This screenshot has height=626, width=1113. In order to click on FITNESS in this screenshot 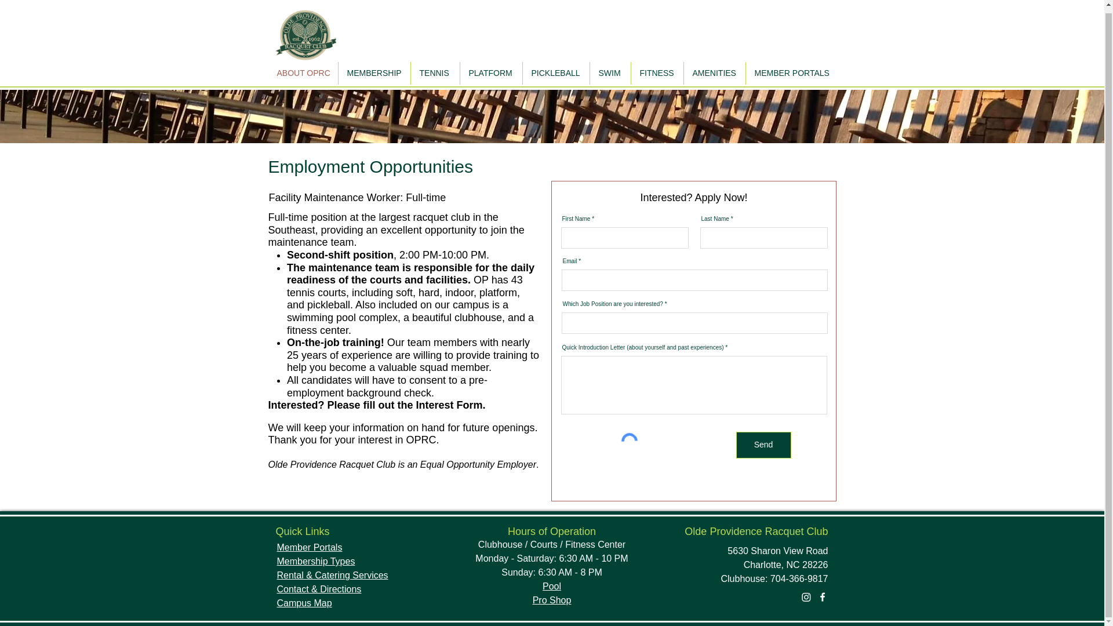, I will do `click(657, 68)`.